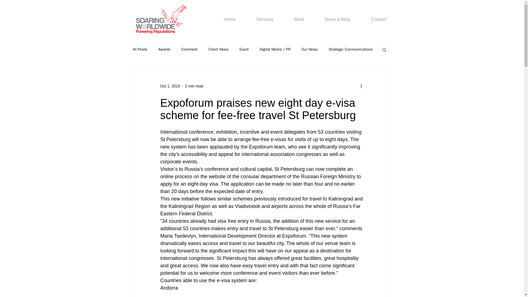 The width and height of the screenshot is (528, 297). What do you see at coordinates (229, 20) in the screenshot?
I see `Home` at bounding box center [229, 20].